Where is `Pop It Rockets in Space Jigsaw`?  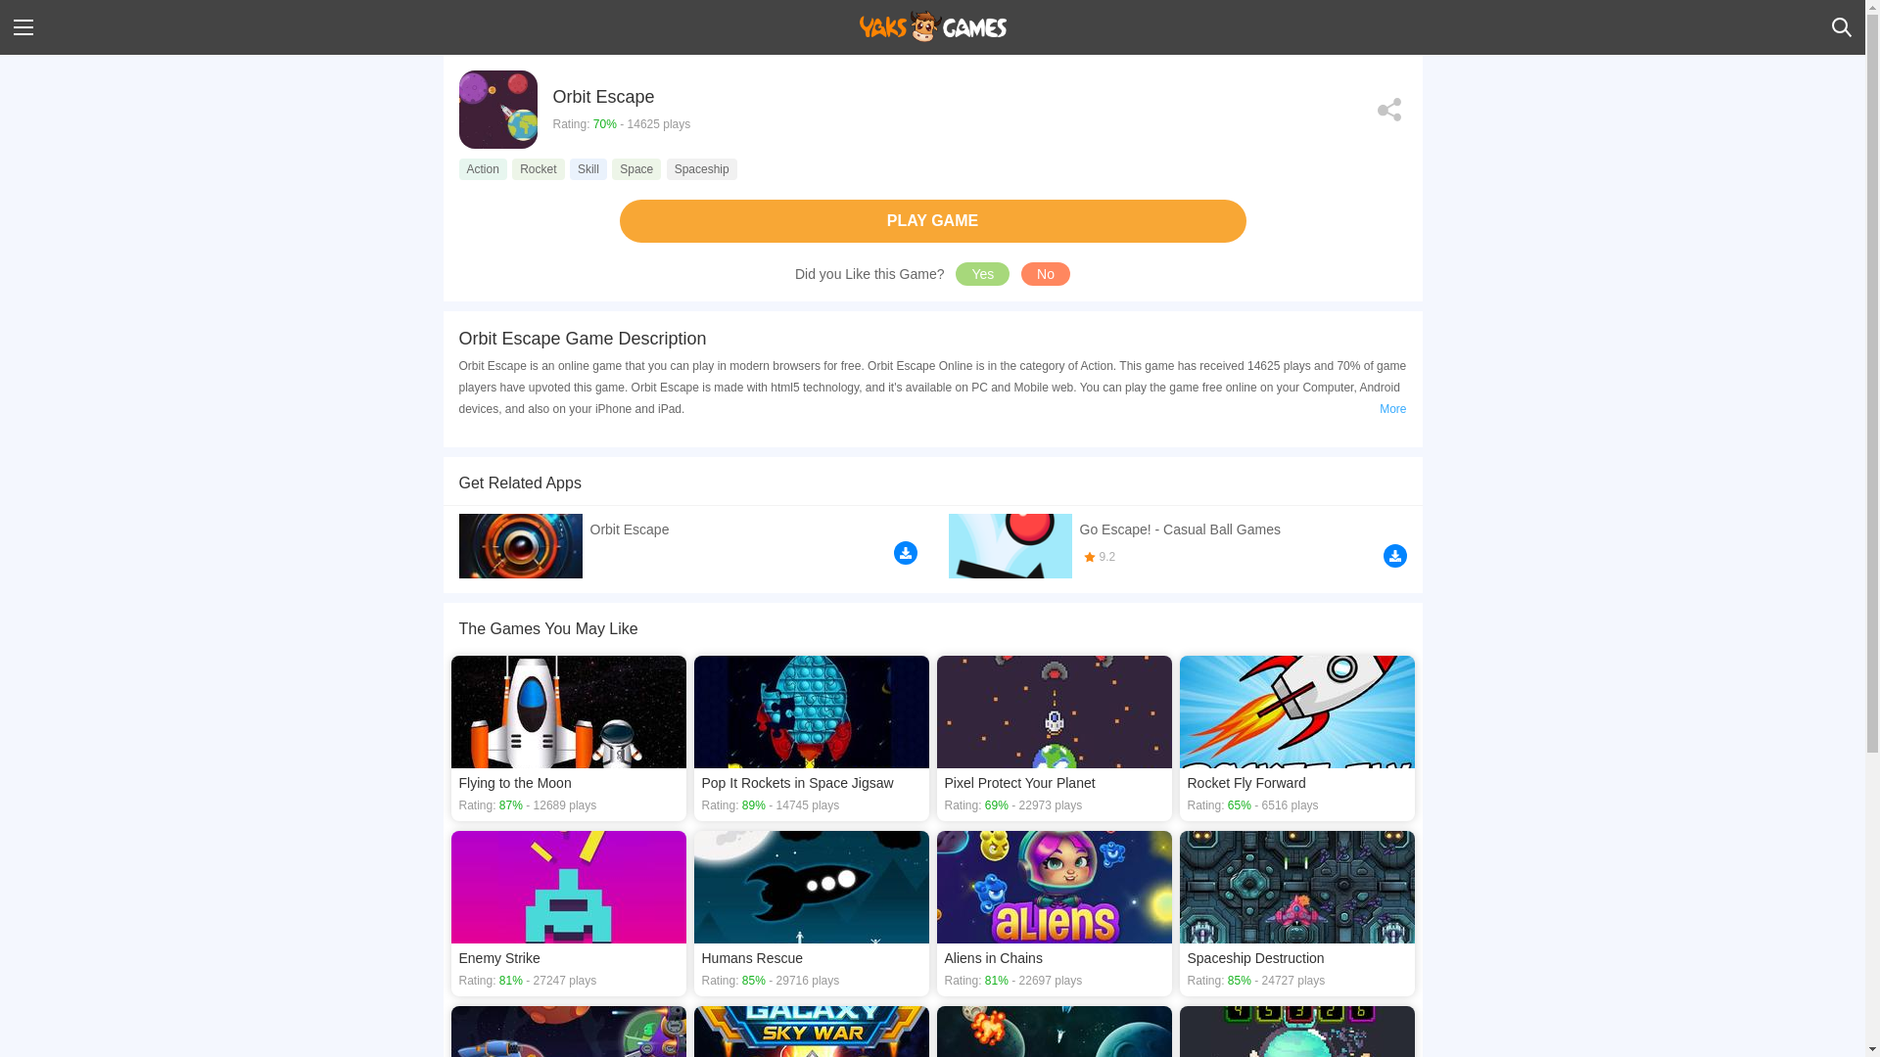
Pop It Rockets in Space Jigsaw is located at coordinates (811, 738).